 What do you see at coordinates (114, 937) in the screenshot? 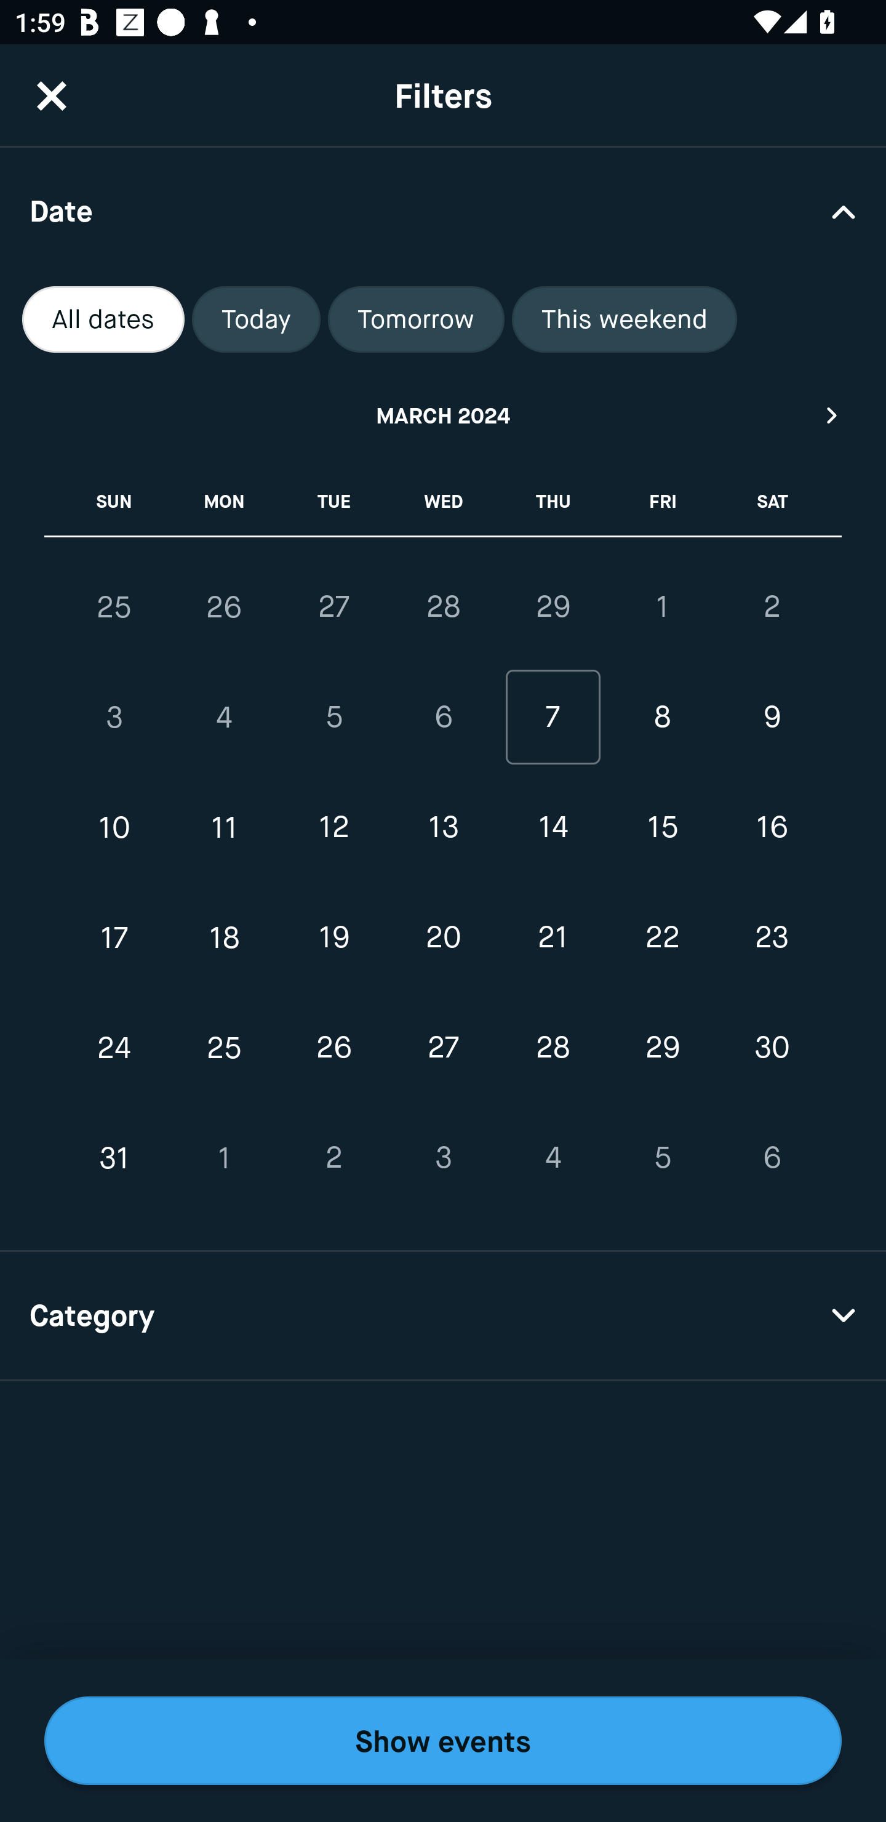
I see `17` at bounding box center [114, 937].